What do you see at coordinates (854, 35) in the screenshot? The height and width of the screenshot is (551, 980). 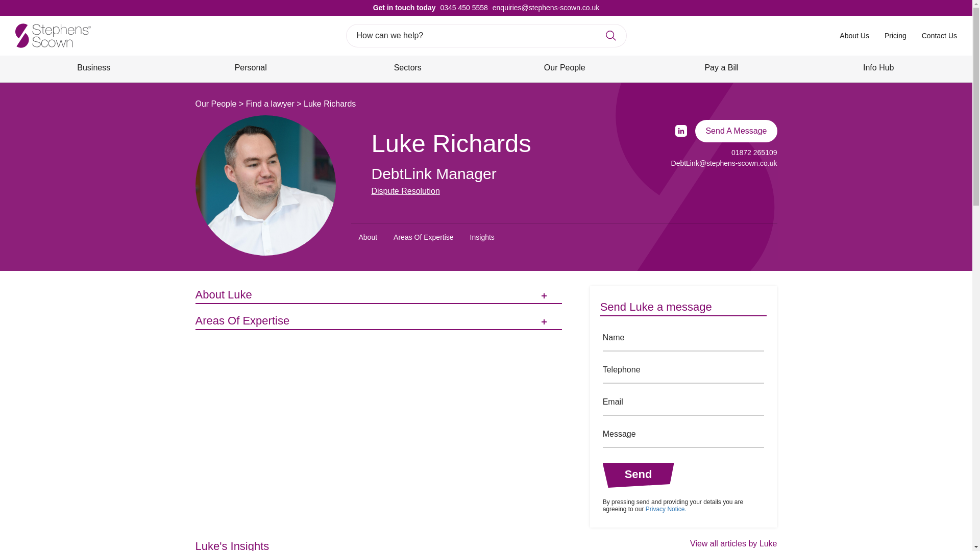 I see `About Us` at bounding box center [854, 35].